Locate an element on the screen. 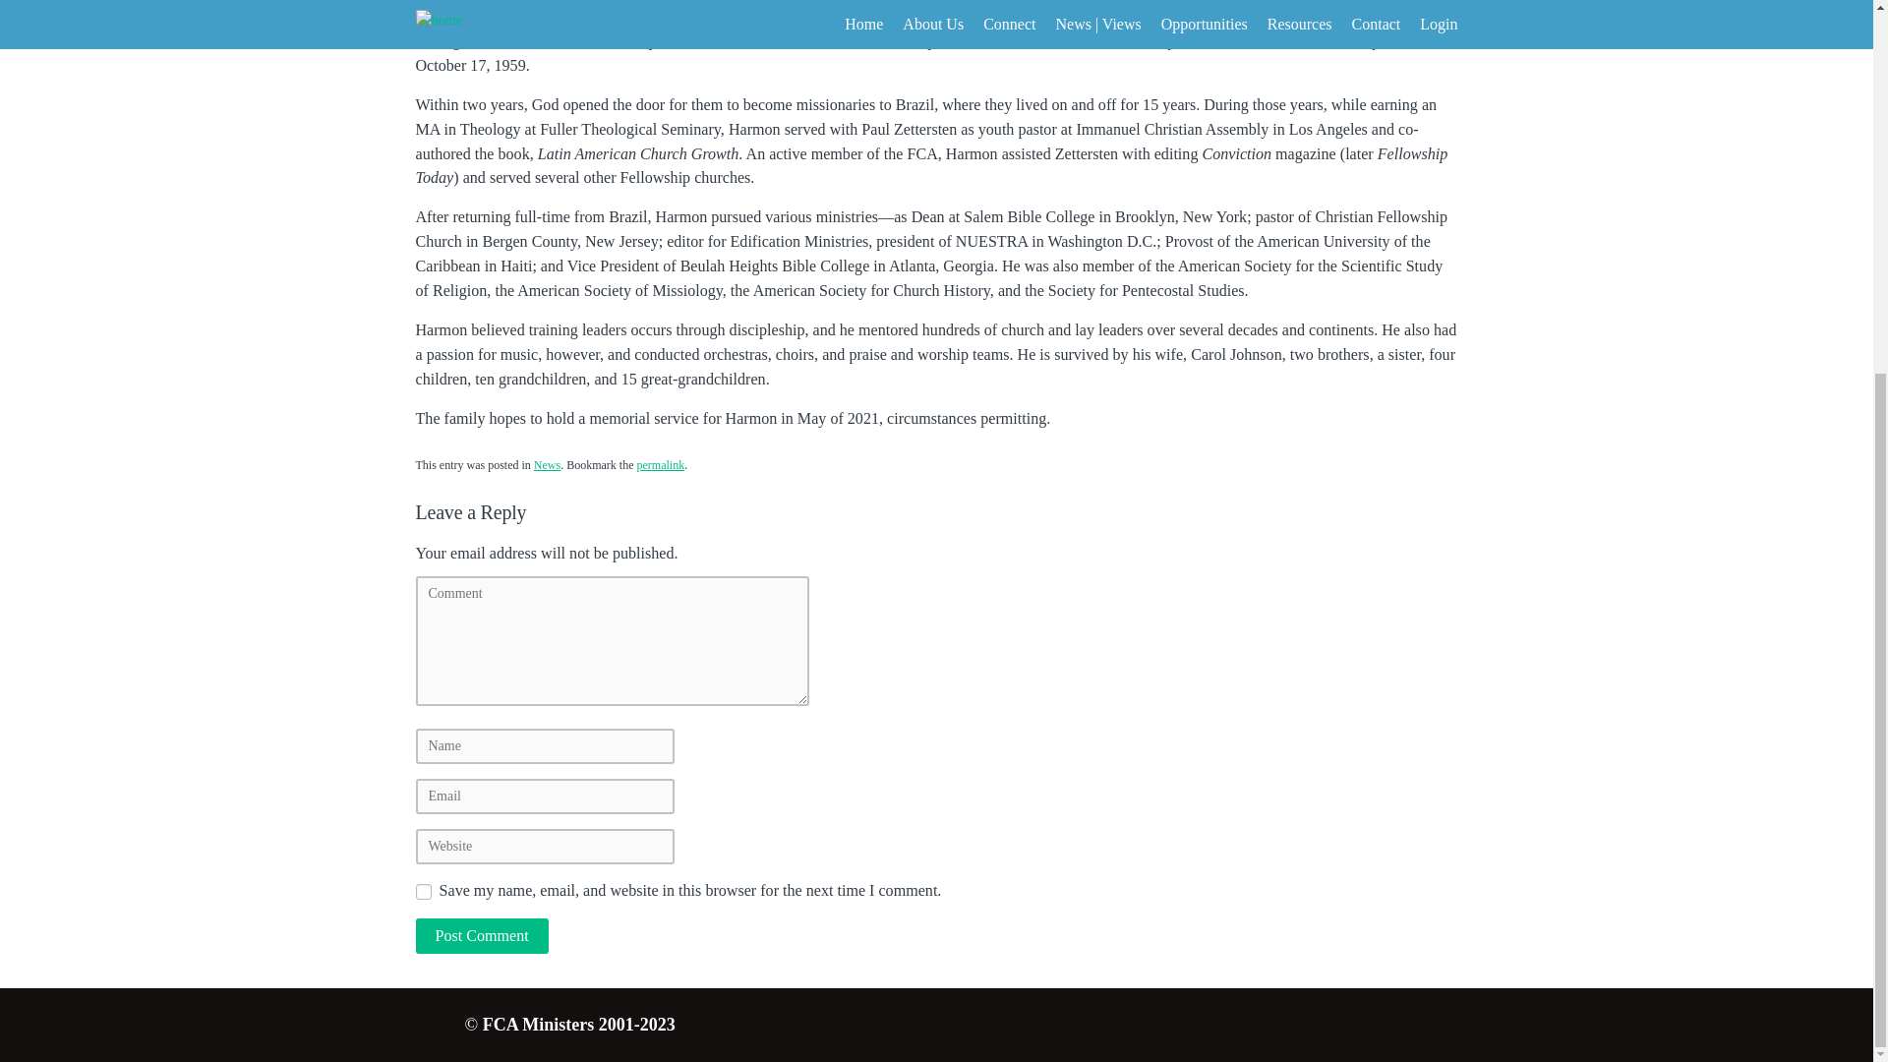 This screenshot has height=1062, width=1888. yes is located at coordinates (423, 891).